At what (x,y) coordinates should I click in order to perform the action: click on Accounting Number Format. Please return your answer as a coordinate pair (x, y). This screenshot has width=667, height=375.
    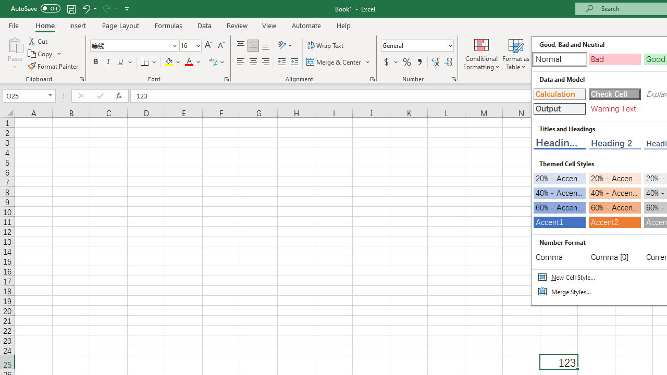
    Looking at the image, I should click on (386, 63).